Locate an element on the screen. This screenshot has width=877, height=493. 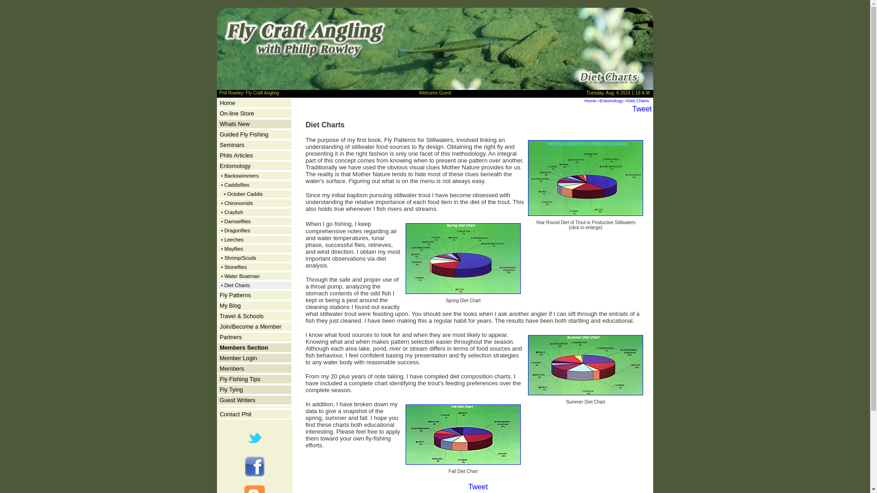
Guest Writers is located at coordinates (238, 400).